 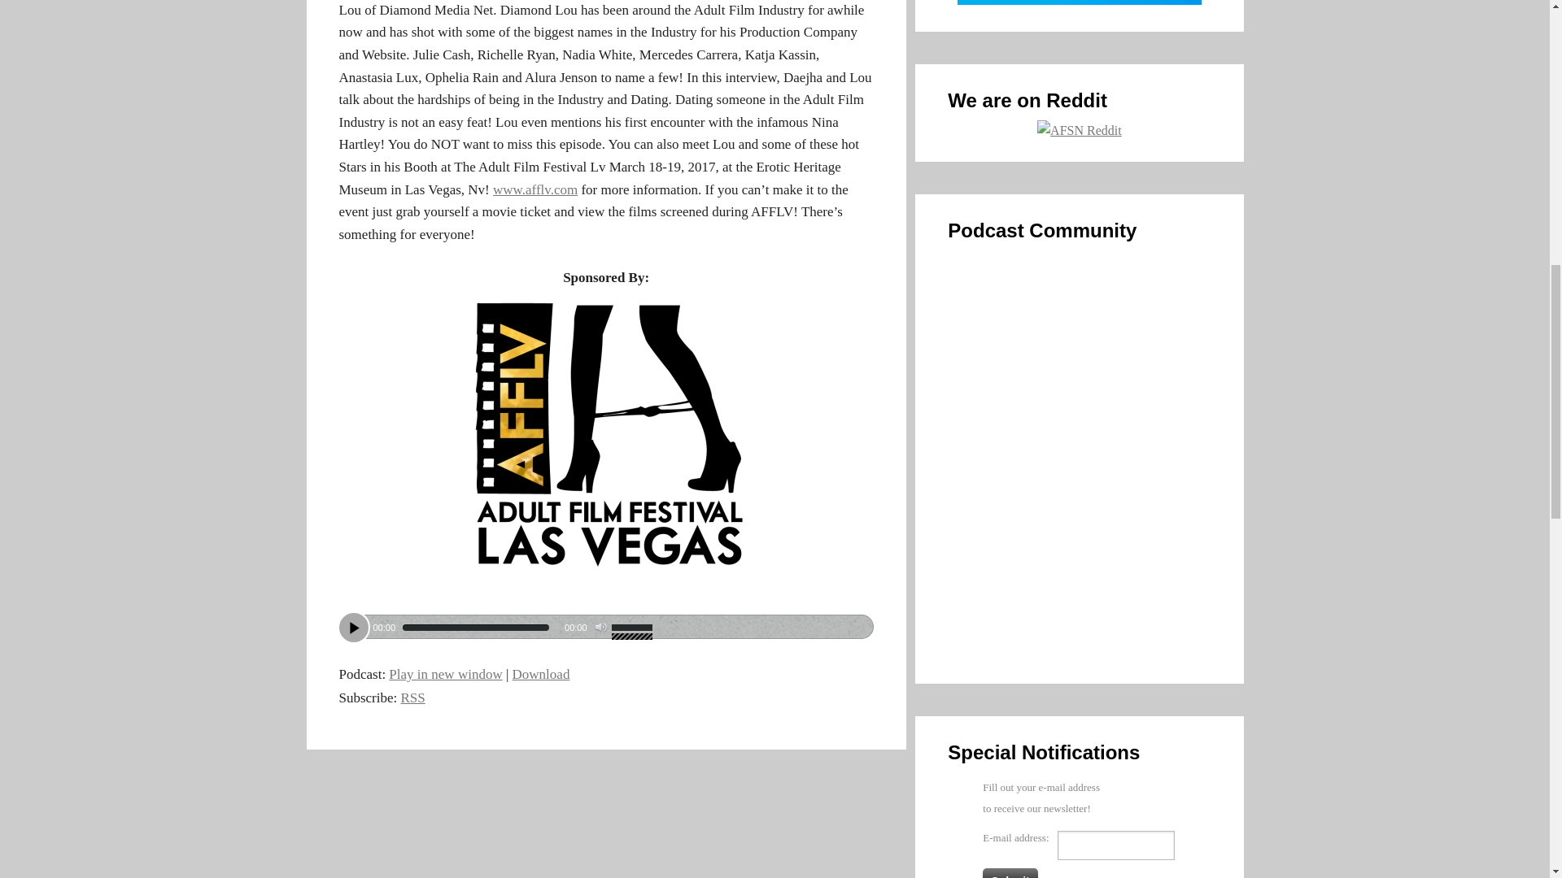 I want to click on www.afflv.com, so click(x=535, y=189).